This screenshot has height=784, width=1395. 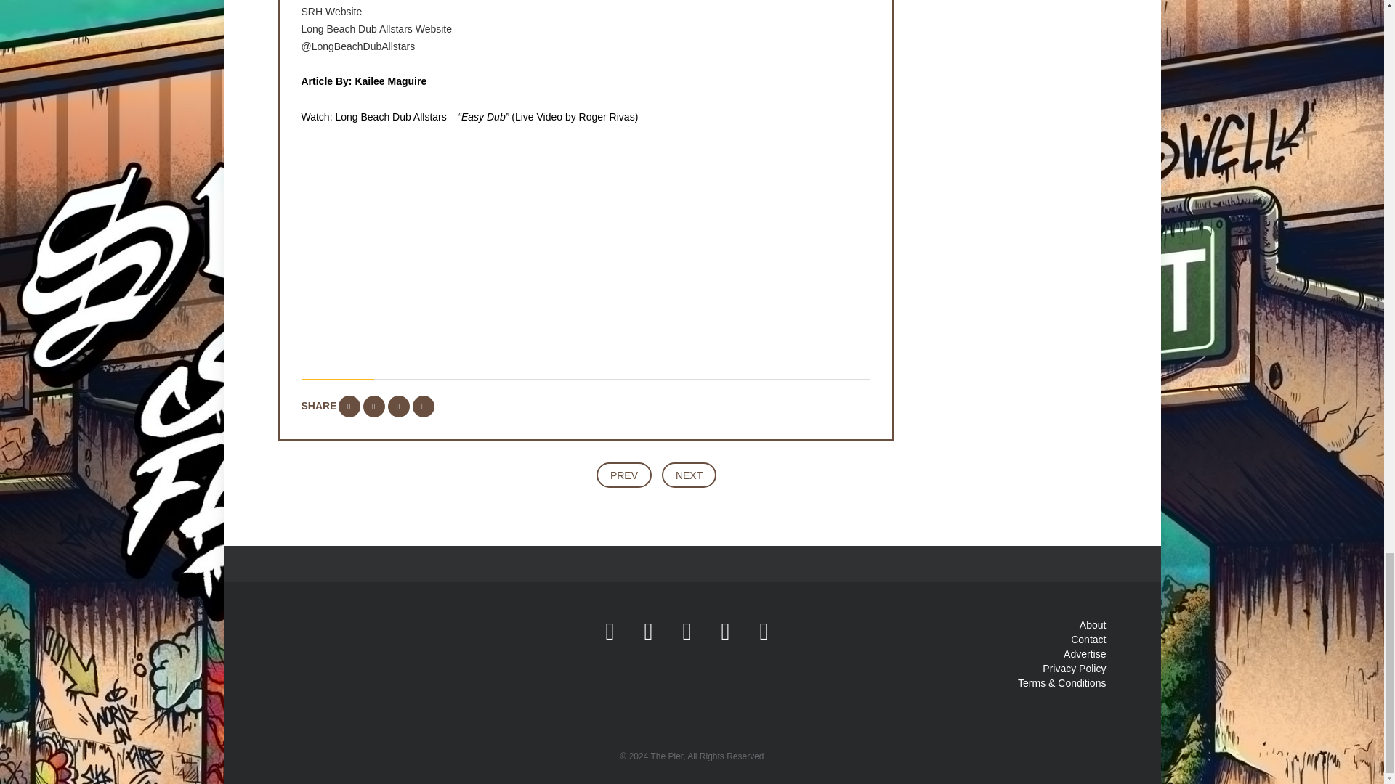 What do you see at coordinates (648, 630) in the screenshot?
I see `instagram` at bounding box center [648, 630].